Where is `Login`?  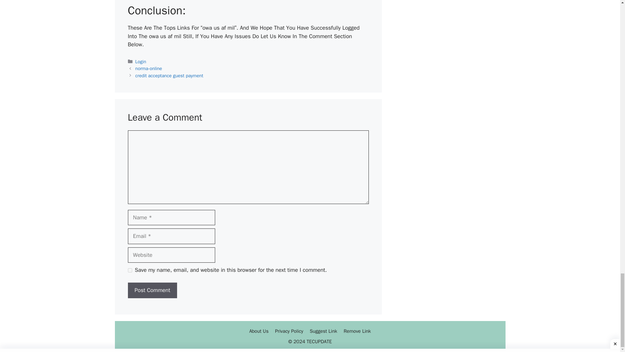
Login is located at coordinates (141, 61).